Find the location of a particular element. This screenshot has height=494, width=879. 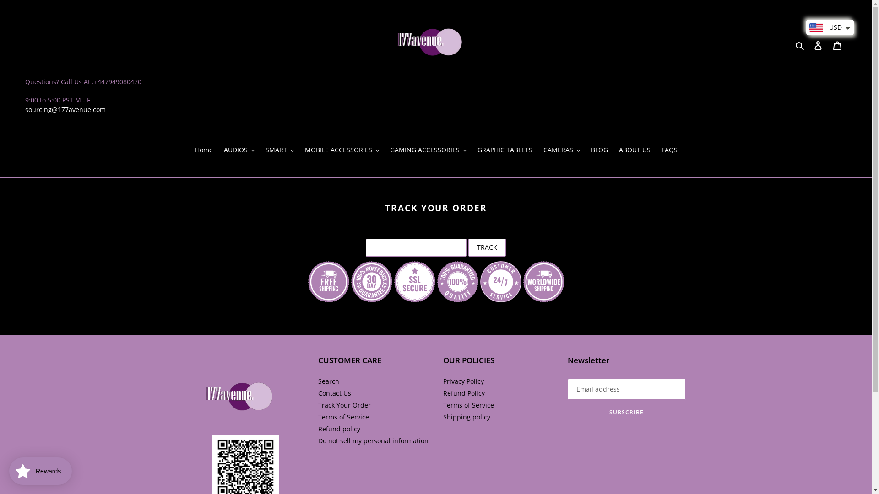

Refund Policy is located at coordinates (464, 393).